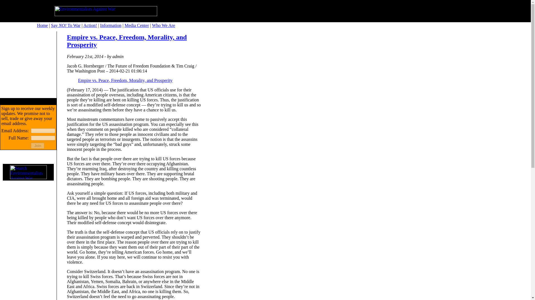 The width and height of the screenshot is (535, 300). Describe the element at coordinates (111, 26) in the screenshot. I see `Information` at that location.